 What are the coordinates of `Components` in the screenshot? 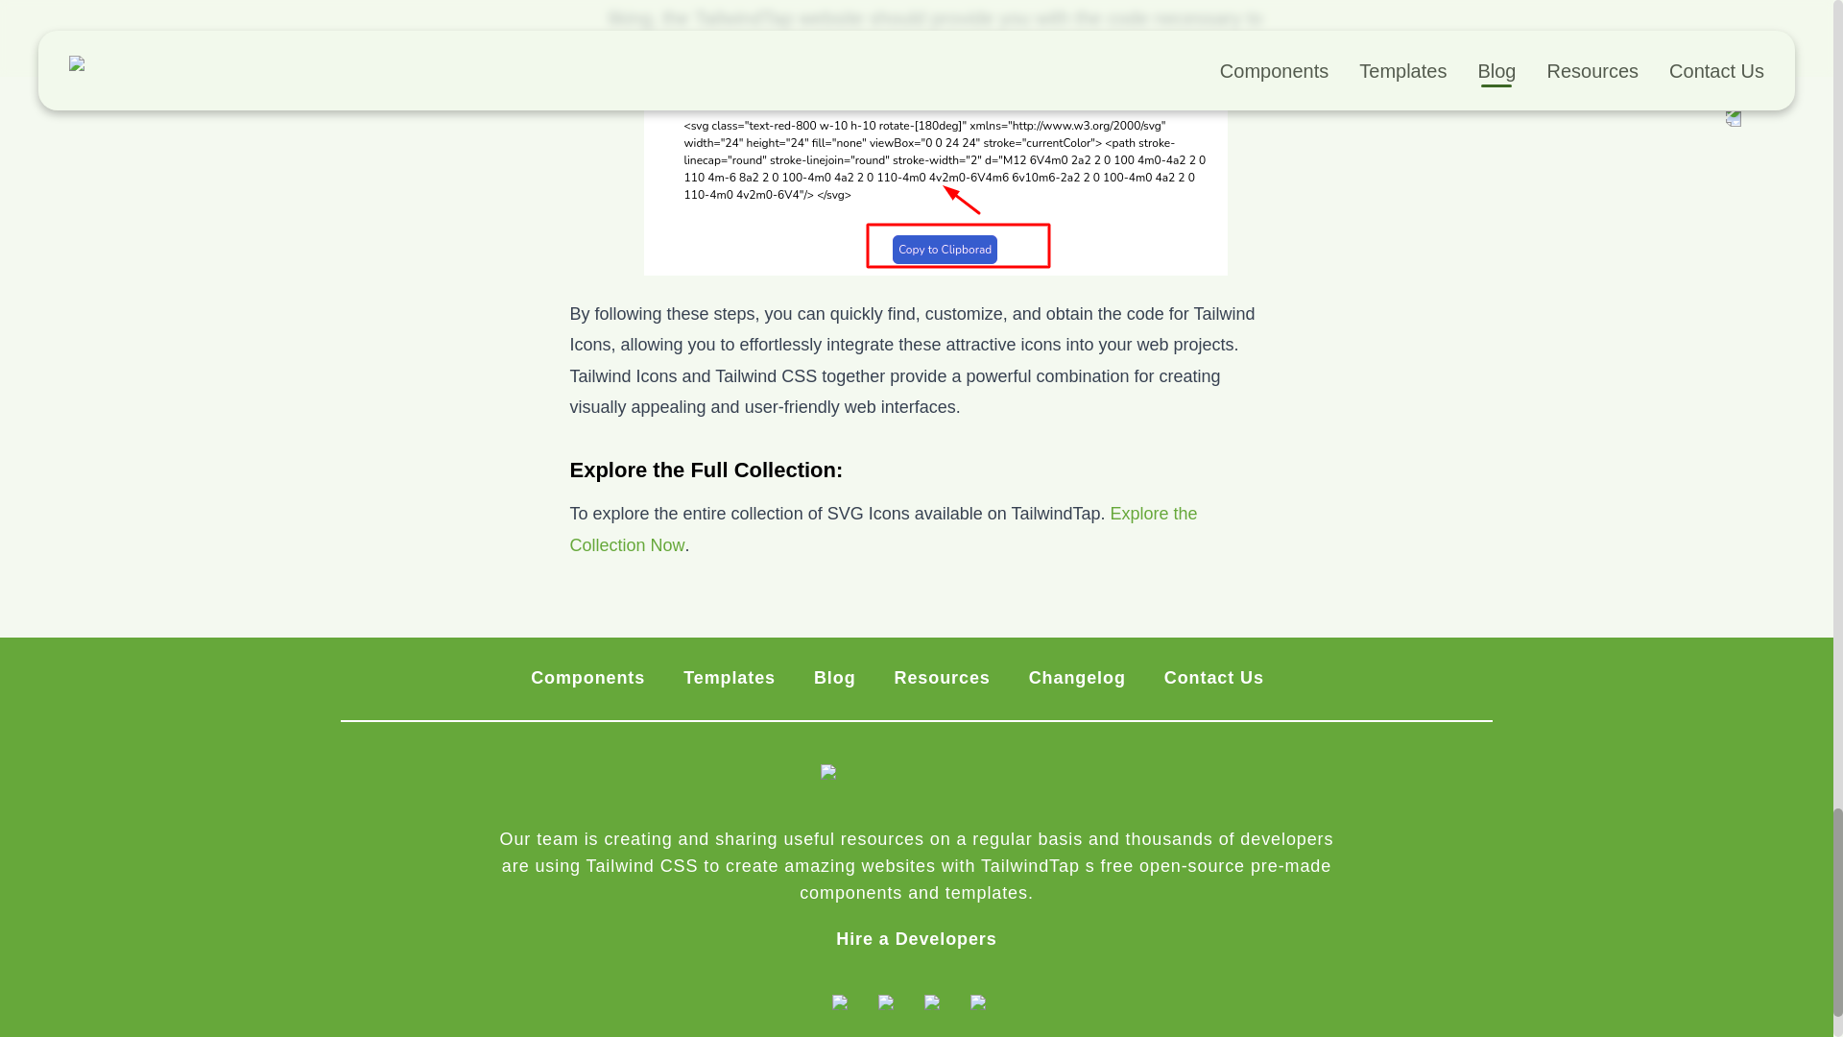 It's located at (587, 679).